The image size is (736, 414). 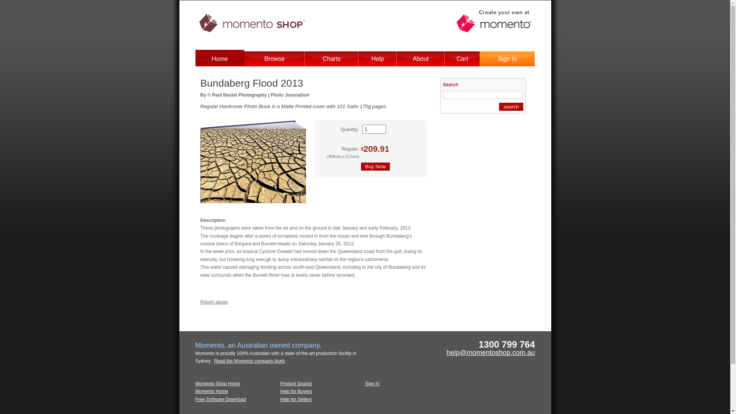 What do you see at coordinates (218, 384) in the screenshot?
I see `Momento Shop Home` at bounding box center [218, 384].